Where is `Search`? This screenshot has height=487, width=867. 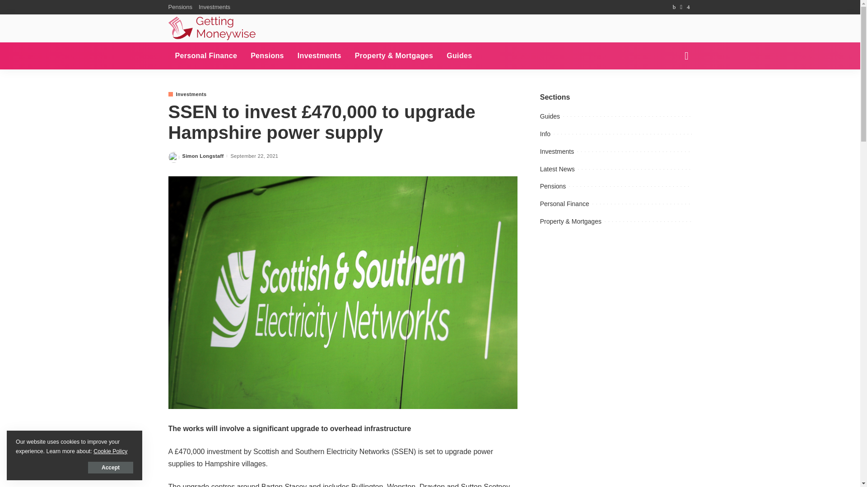
Search is located at coordinates (679, 18).